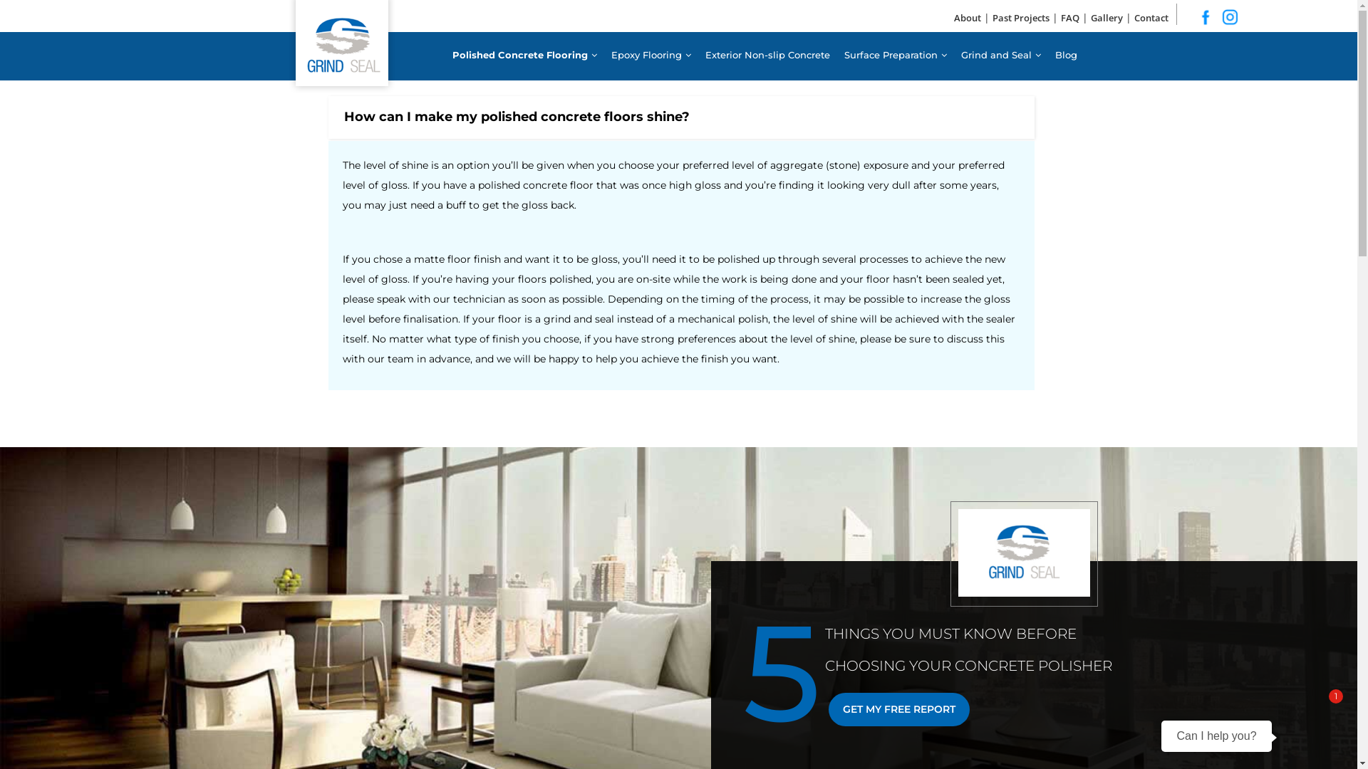 The height and width of the screenshot is (769, 1368). Describe the element at coordinates (899, 709) in the screenshot. I see `GET MY FREE REPORT` at that location.